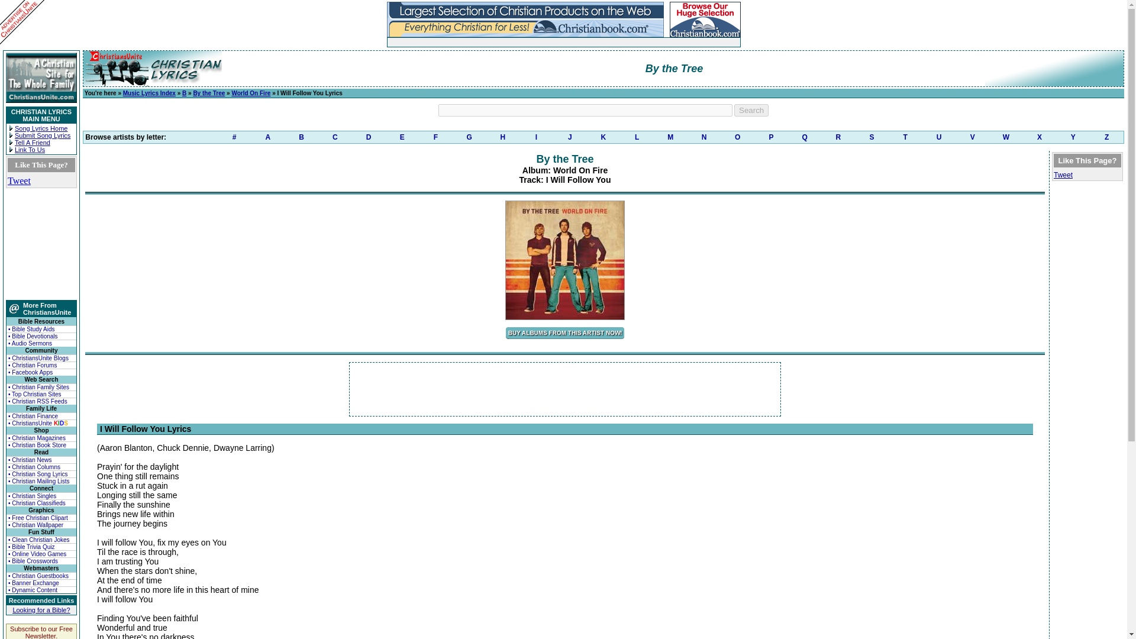  What do you see at coordinates (30, 150) in the screenshot?
I see `Link To Us` at bounding box center [30, 150].